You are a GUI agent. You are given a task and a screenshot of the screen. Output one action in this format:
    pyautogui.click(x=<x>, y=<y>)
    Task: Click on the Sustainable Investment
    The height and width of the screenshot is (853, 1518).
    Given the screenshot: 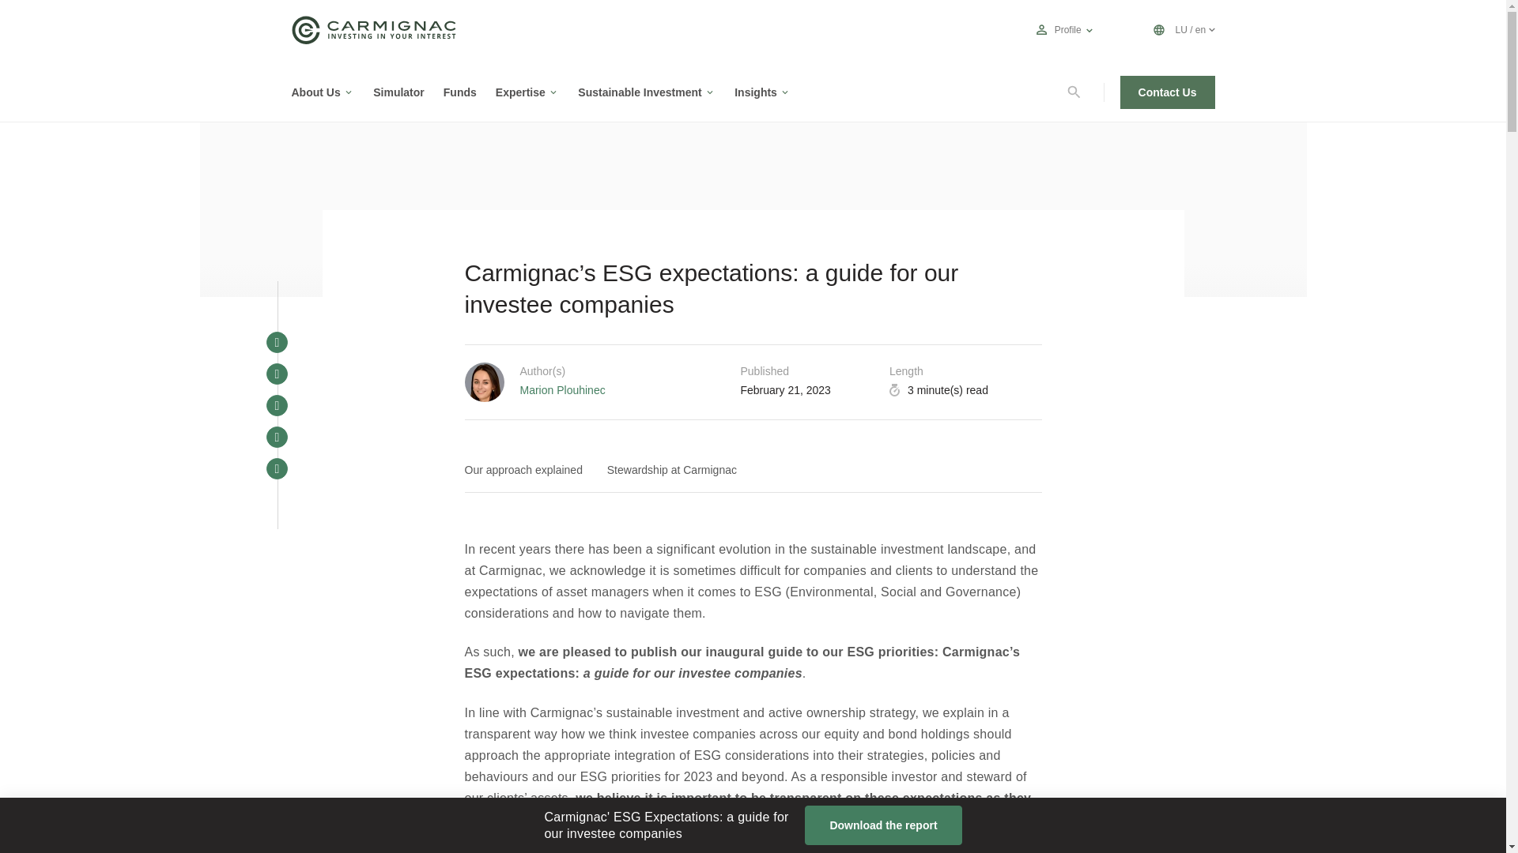 What is the action you would take?
    pyautogui.click(x=640, y=92)
    